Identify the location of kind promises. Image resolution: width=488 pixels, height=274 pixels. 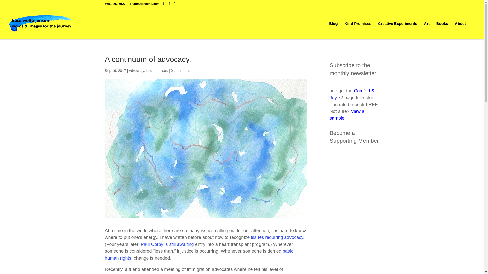
(157, 71).